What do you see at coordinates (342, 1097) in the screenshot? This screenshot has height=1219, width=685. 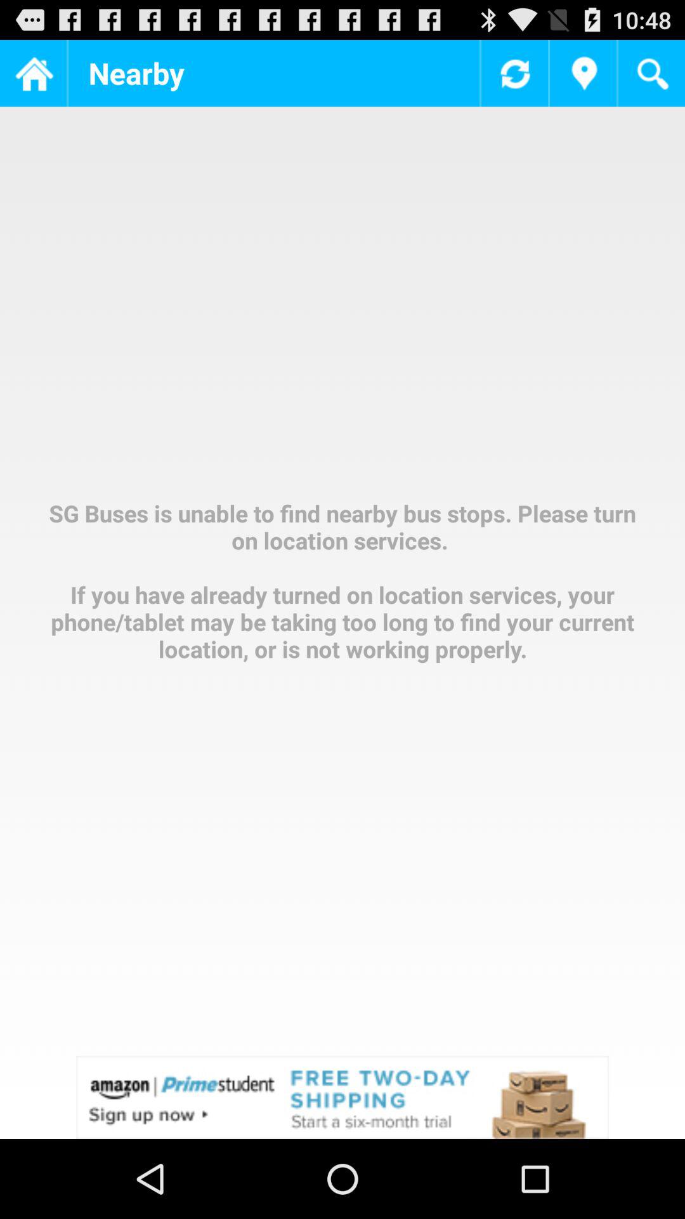 I see `open advertisement` at bounding box center [342, 1097].